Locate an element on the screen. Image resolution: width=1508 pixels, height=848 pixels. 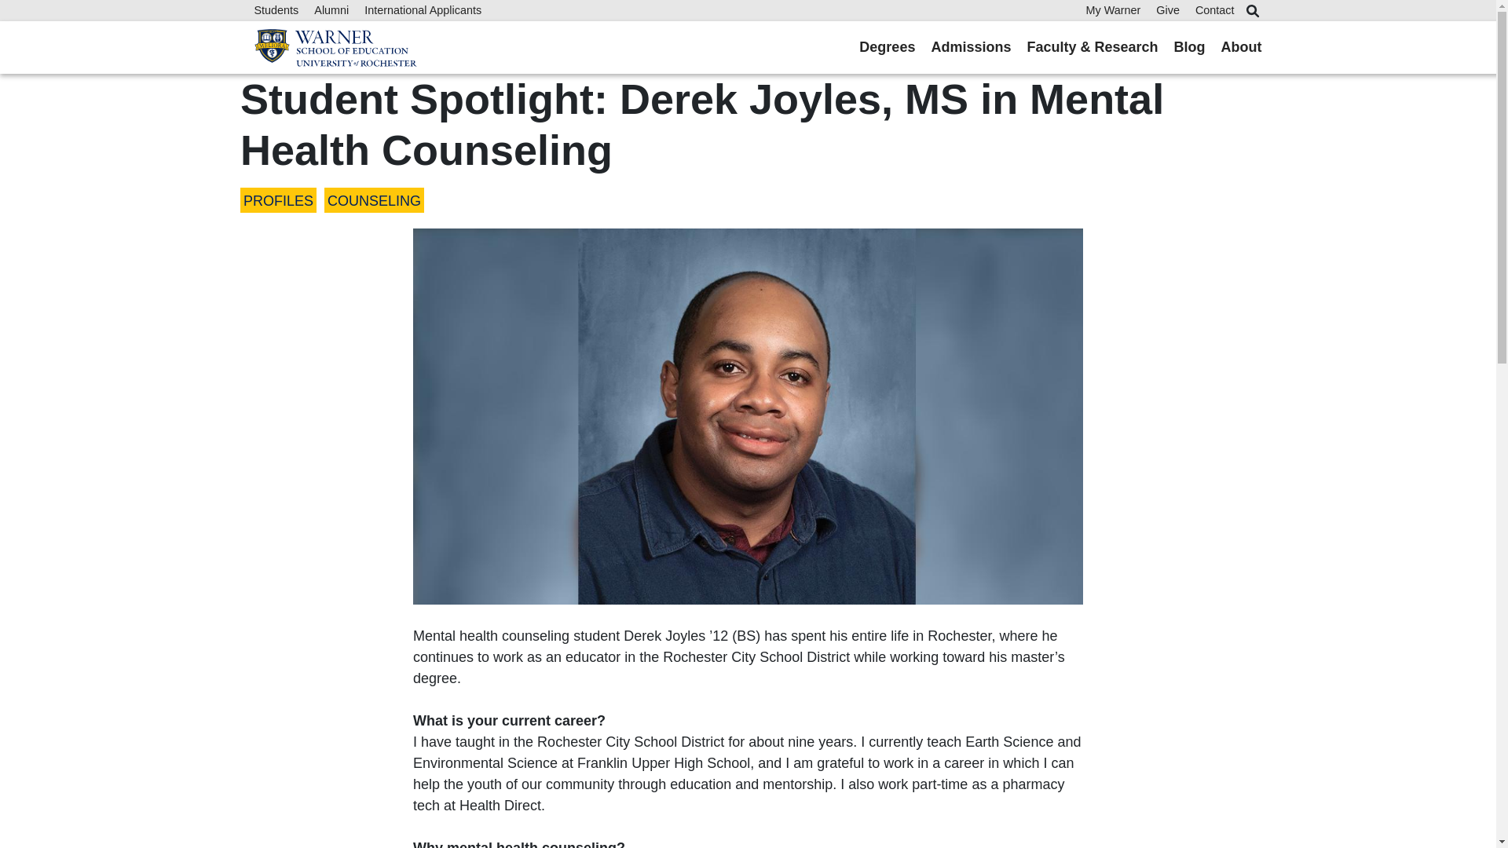
Students is located at coordinates (276, 9).